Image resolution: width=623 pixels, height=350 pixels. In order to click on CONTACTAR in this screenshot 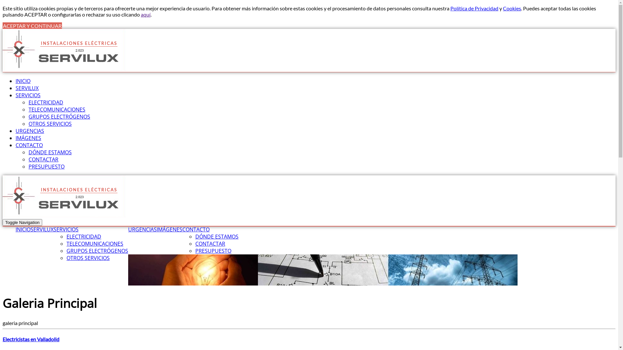, I will do `click(210, 244)`.